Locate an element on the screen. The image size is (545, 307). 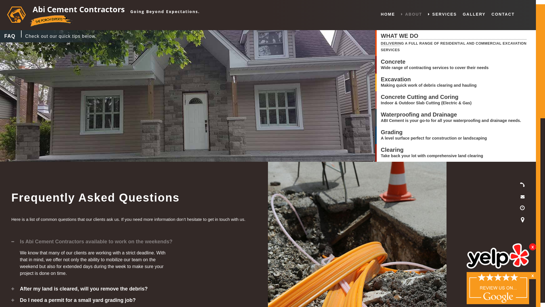
Excavation is located at coordinates (429, 79).